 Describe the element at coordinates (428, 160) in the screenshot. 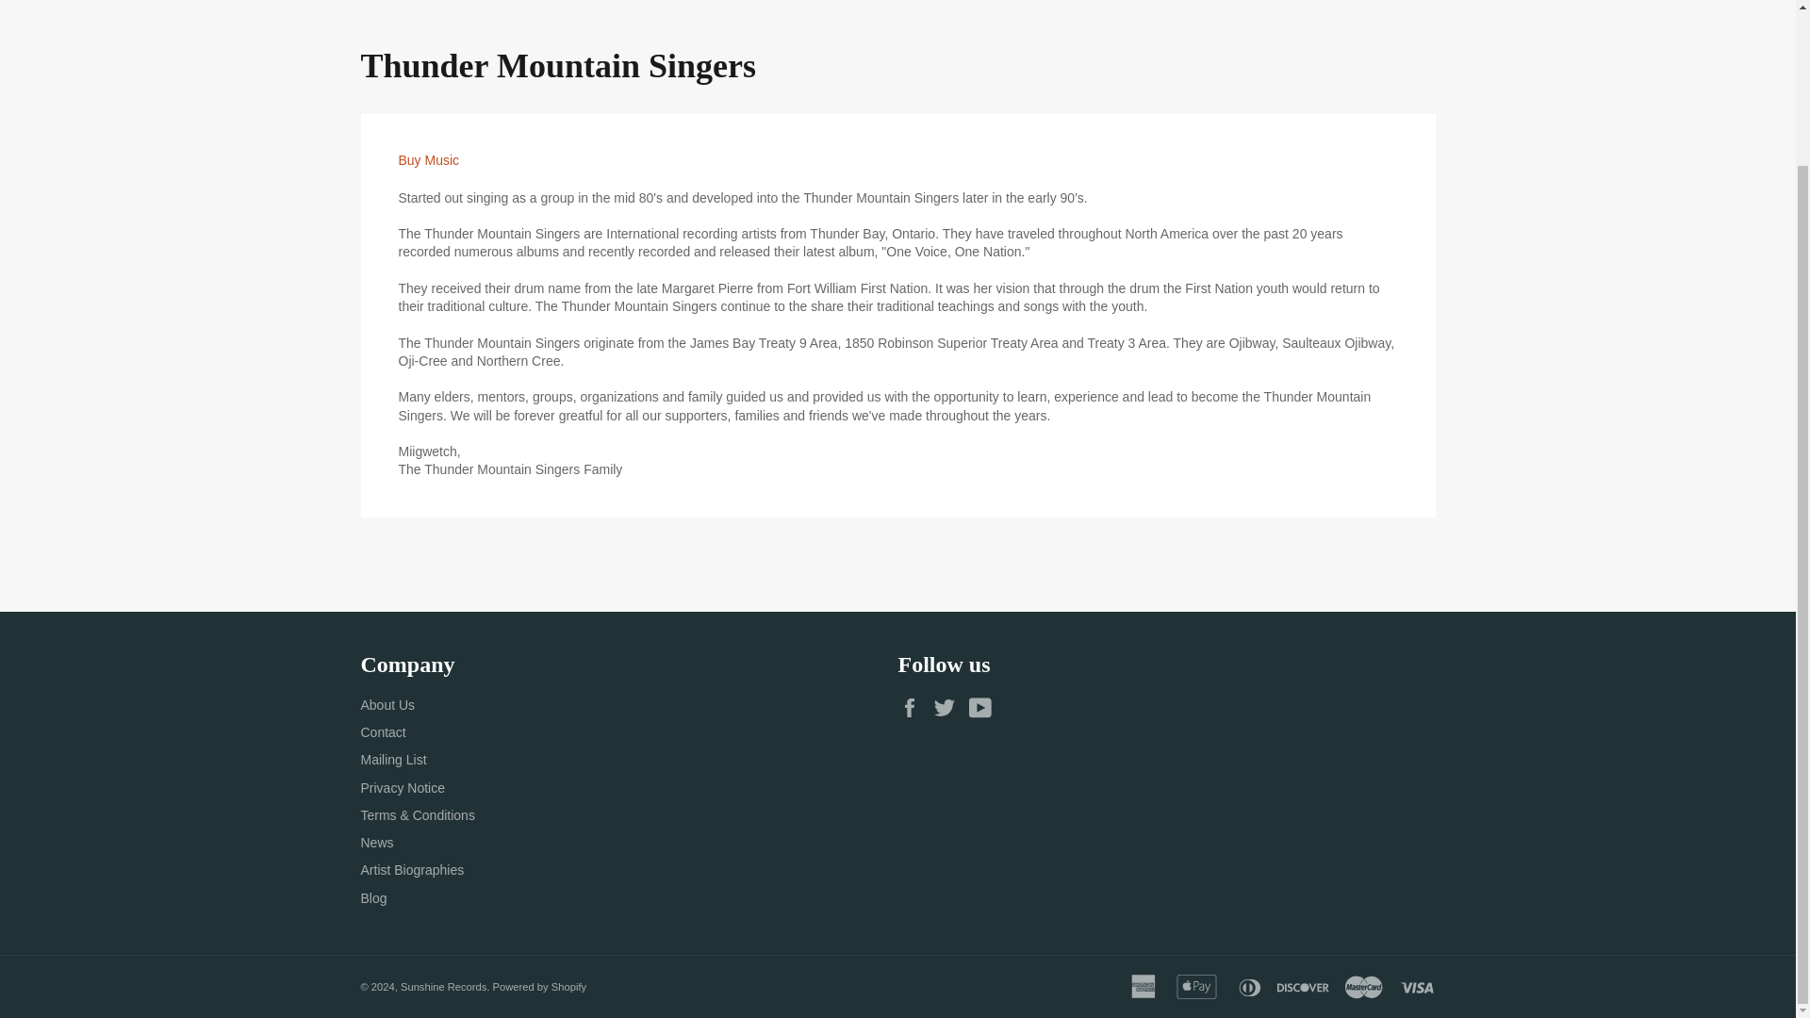

I see `Buy Music` at that location.